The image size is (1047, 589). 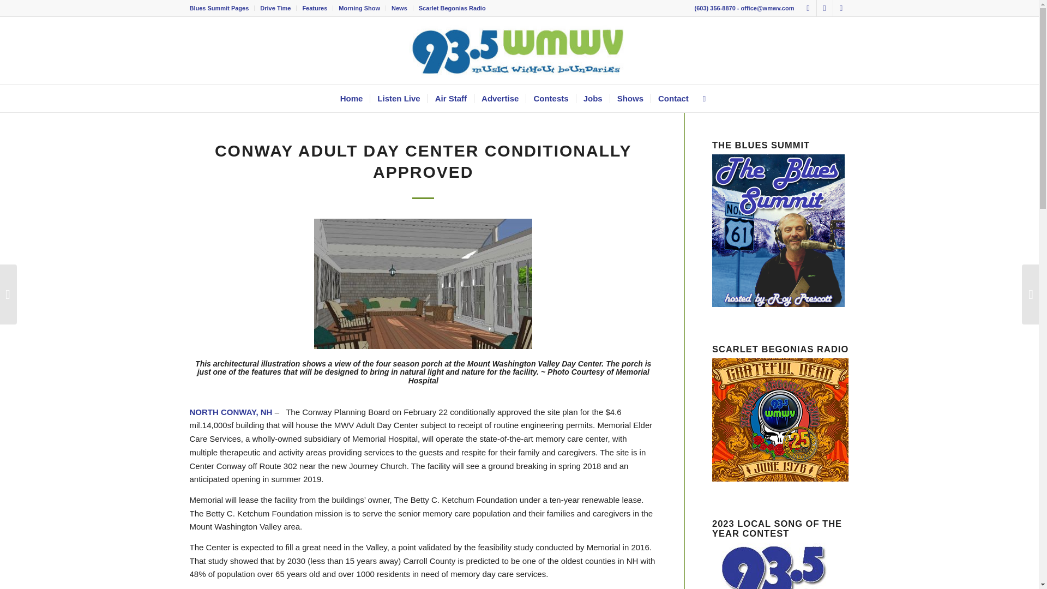 What do you see at coordinates (450, 98) in the screenshot?
I see `Air Staff` at bounding box center [450, 98].